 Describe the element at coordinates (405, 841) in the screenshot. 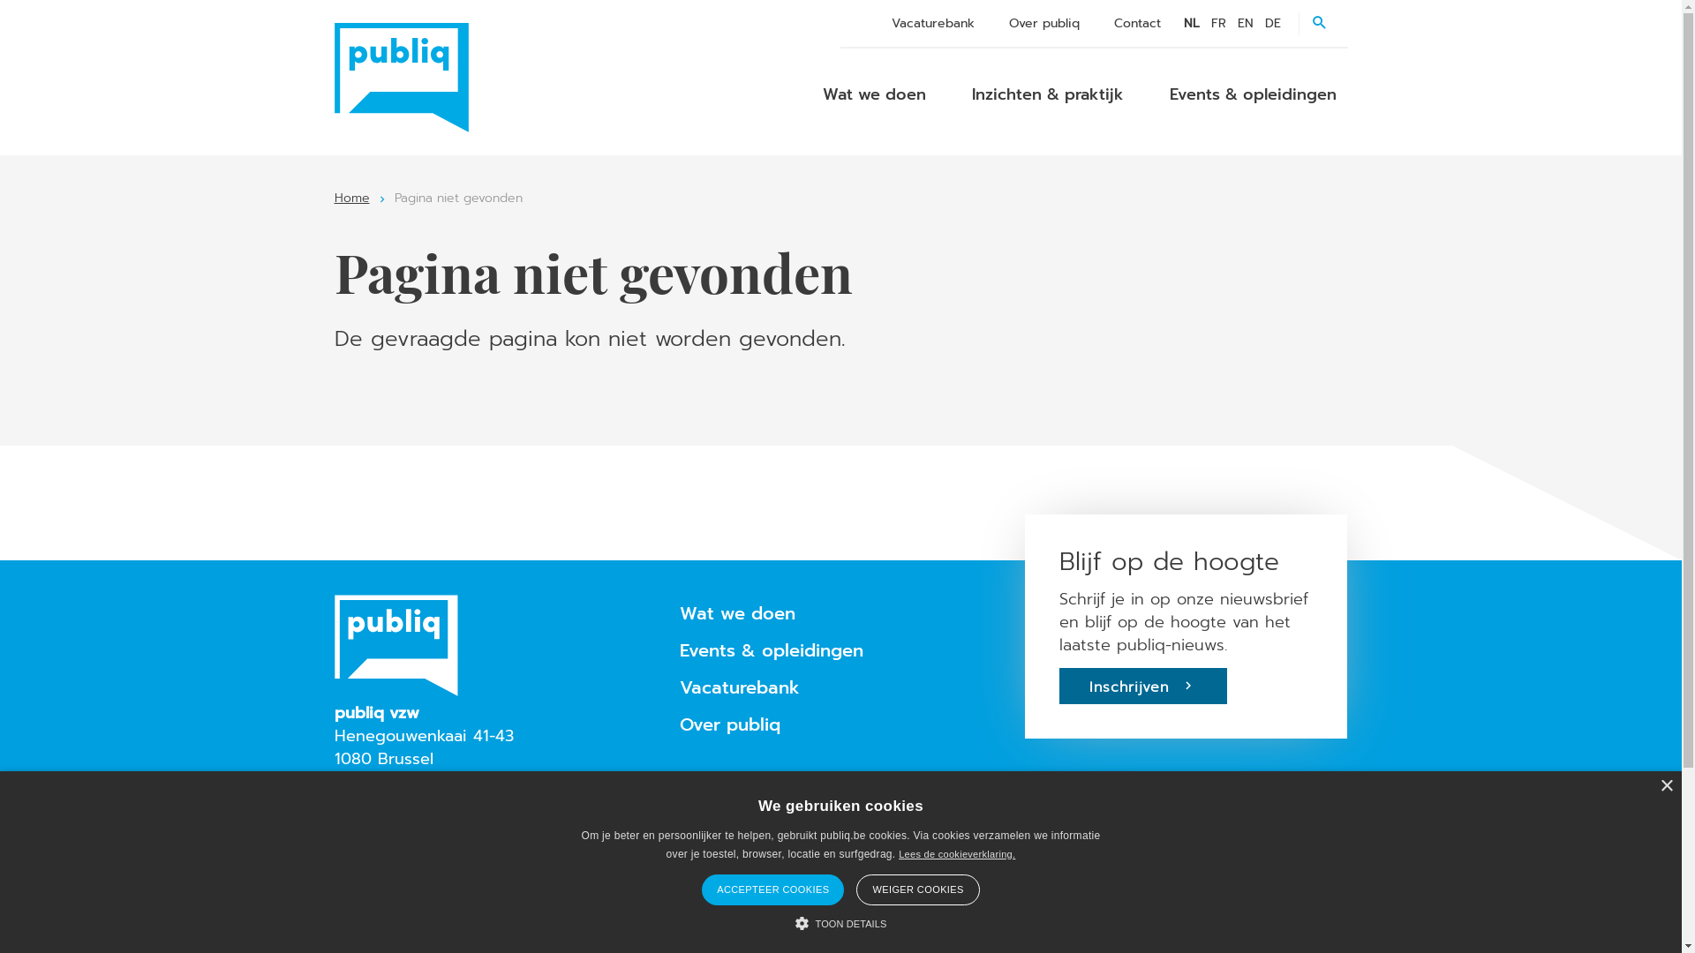

I see `02 551 18 70` at that location.